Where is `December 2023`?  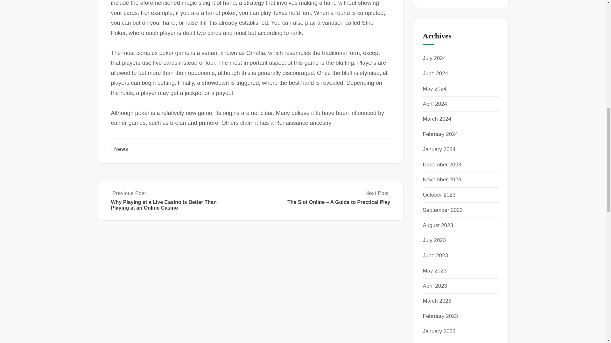 December 2023 is located at coordinates (442, 165).